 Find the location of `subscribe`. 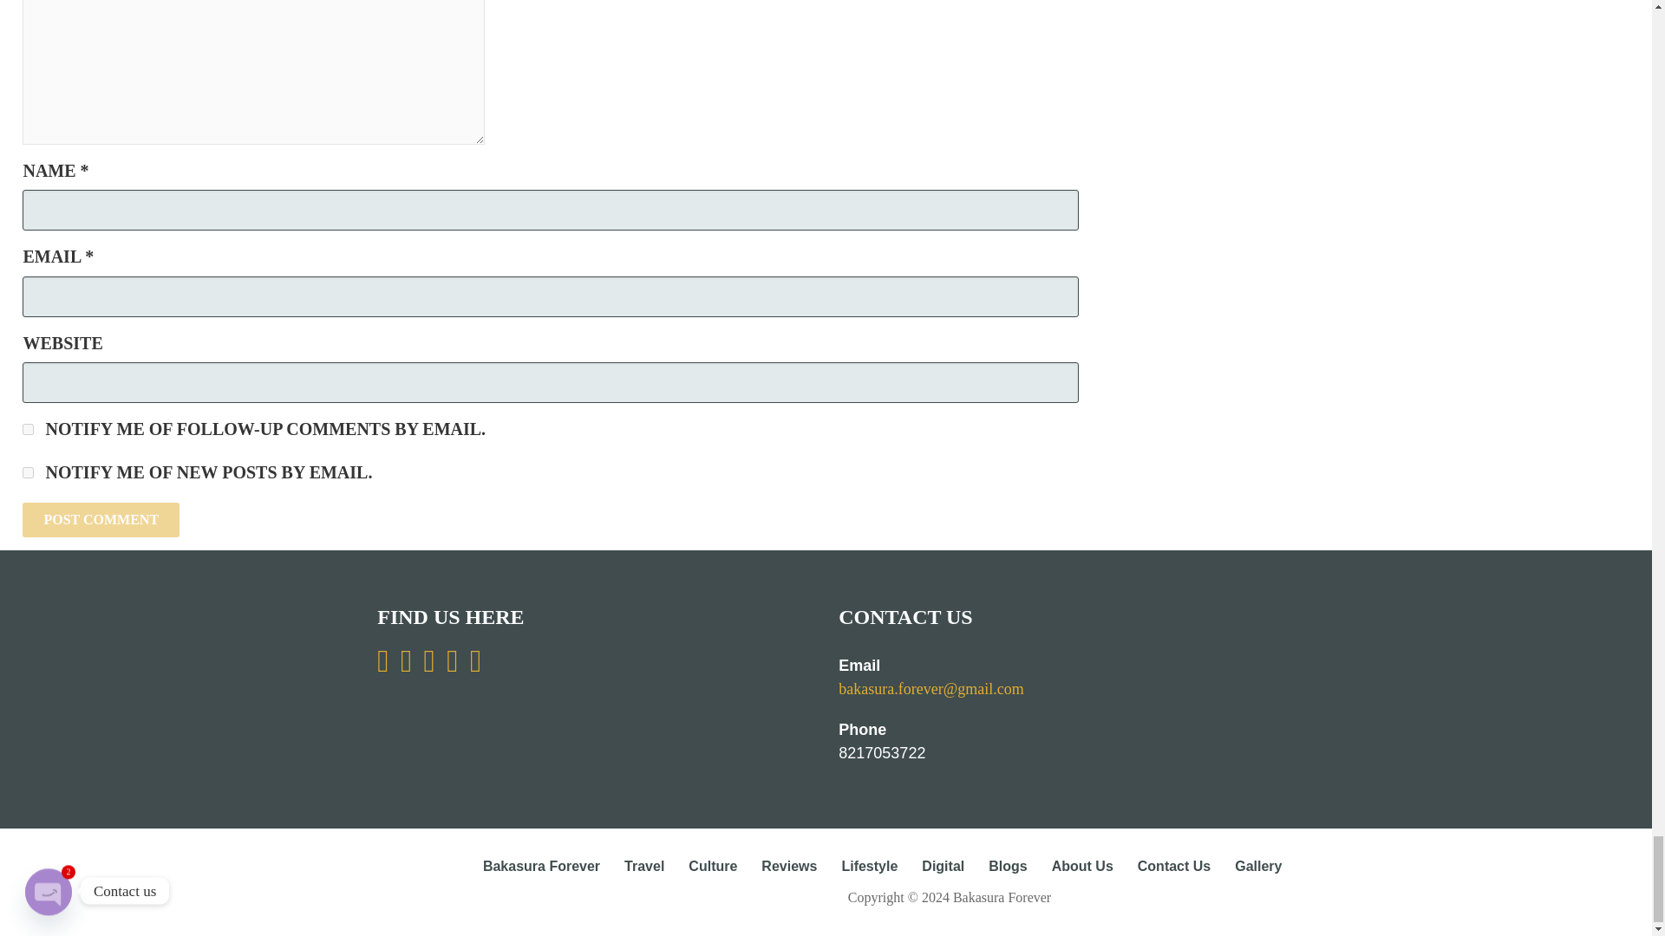

subscribe is located at coordinates (28, 471).